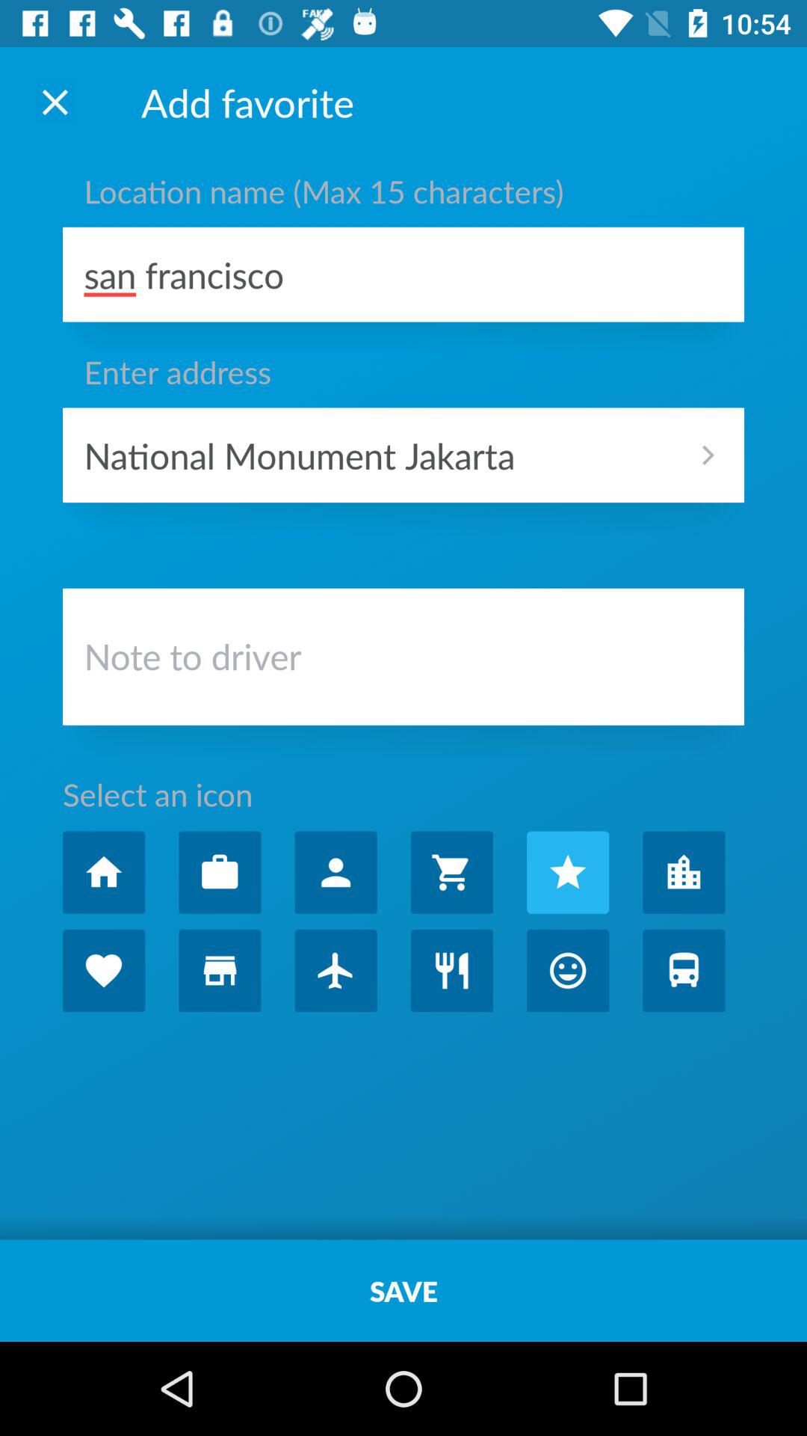 Image resolution: width=807 pixels, height=1436 pixels. What do you see at coordinates (336, 872) in the screenshot?
I see `share with friends` at bounding box center [336, 872].